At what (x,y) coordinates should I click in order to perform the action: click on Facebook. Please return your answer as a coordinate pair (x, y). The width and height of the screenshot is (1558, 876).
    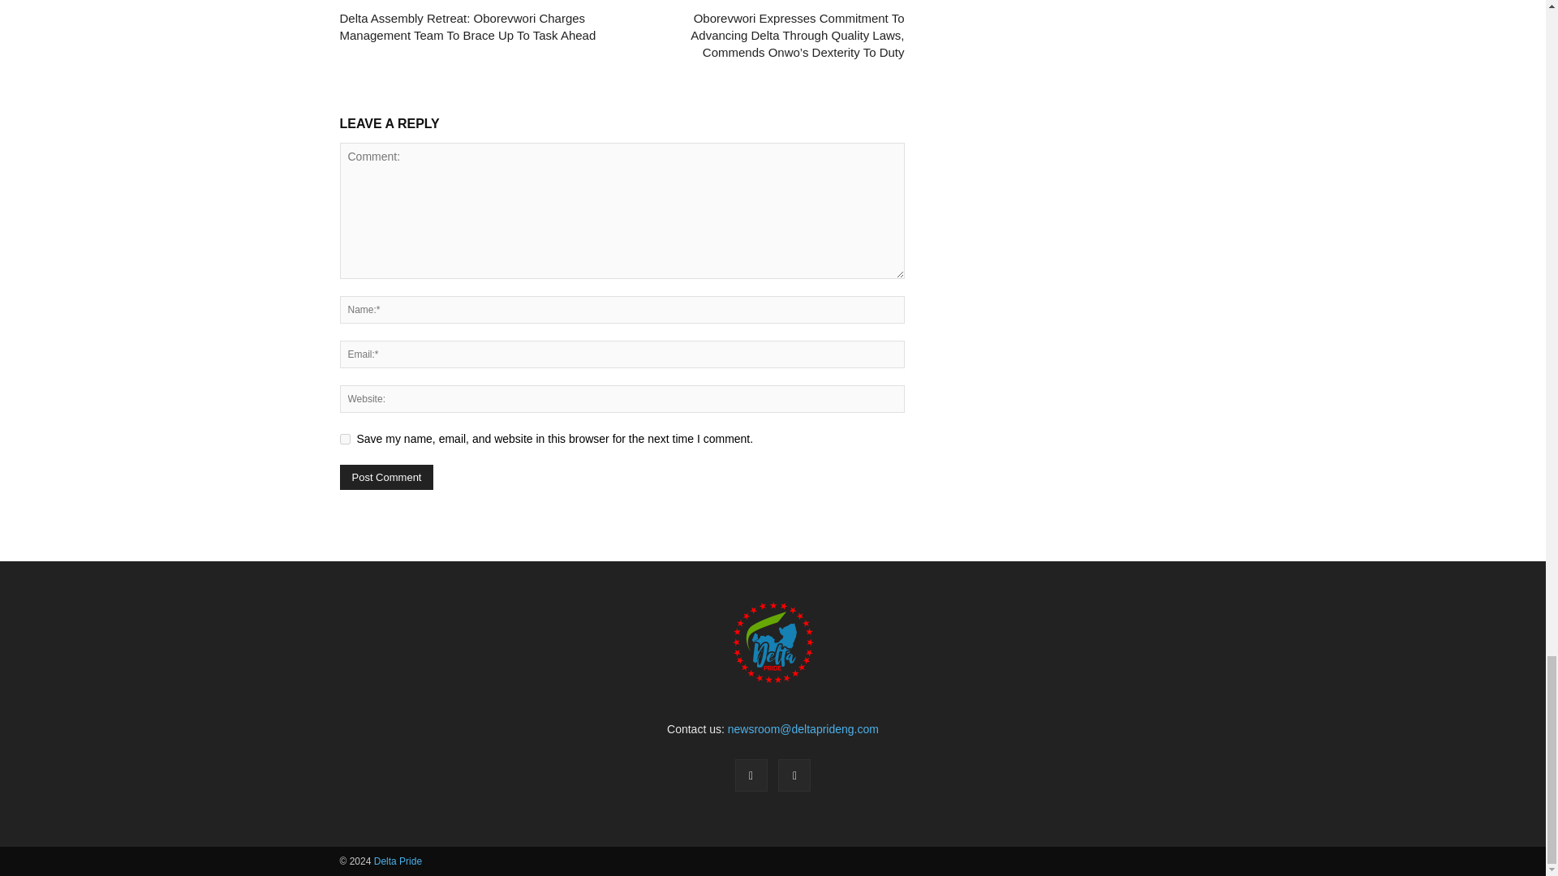
    Looking at the image, I should click on (751, 775).